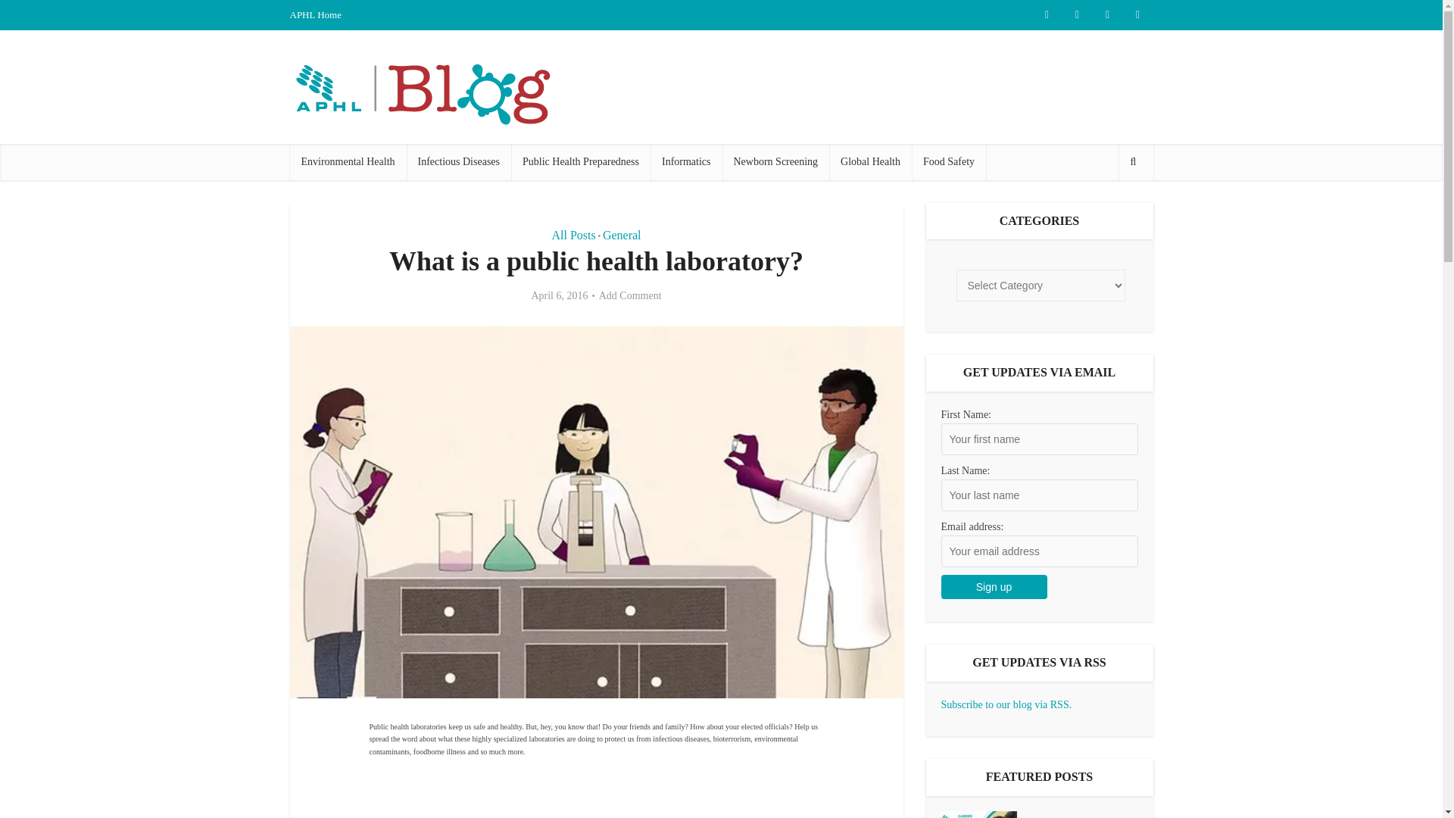  I want to click on APHL Home, so click(315, 14).